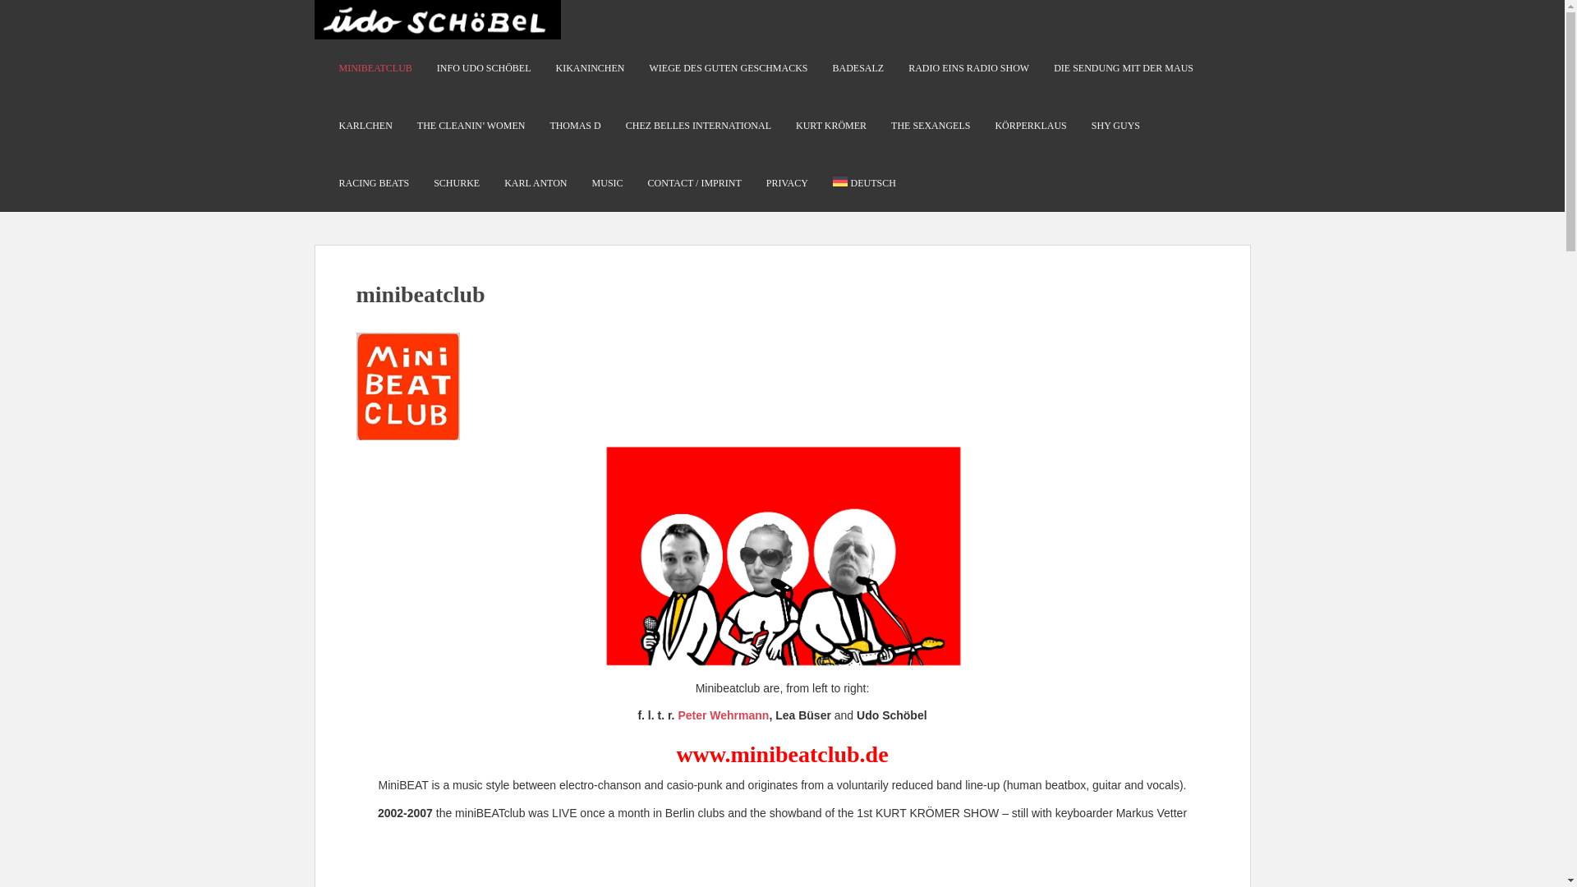 The width and height of the screenshot is (1577, 887). What do you see at coordinates (365, 125) in the screenshot?
I see `KARLCHEN` at bounding box center [365, 125].